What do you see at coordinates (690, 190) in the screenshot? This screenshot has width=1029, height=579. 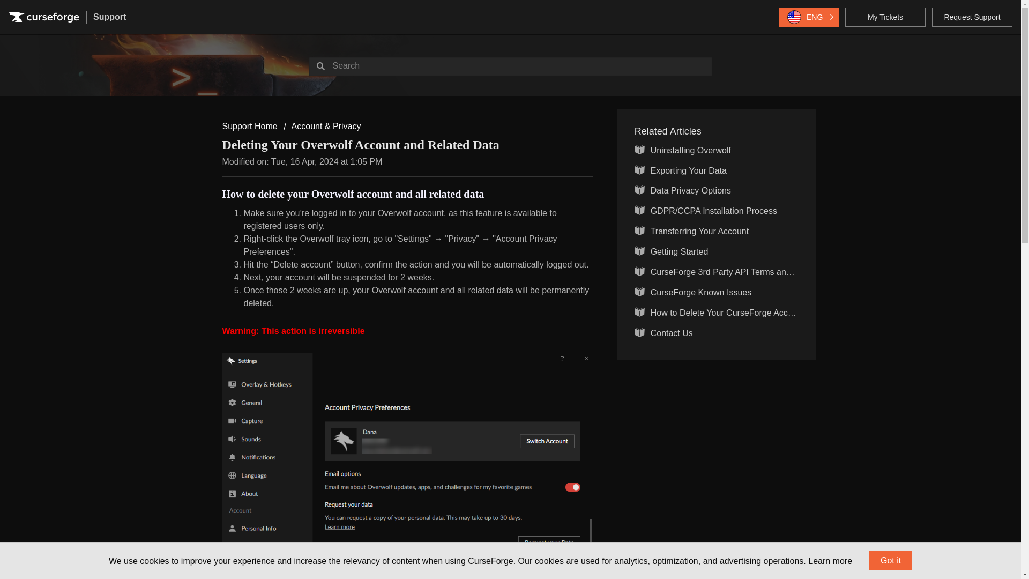 I see `Data Privacy Options` at bounding box center [690, 190].